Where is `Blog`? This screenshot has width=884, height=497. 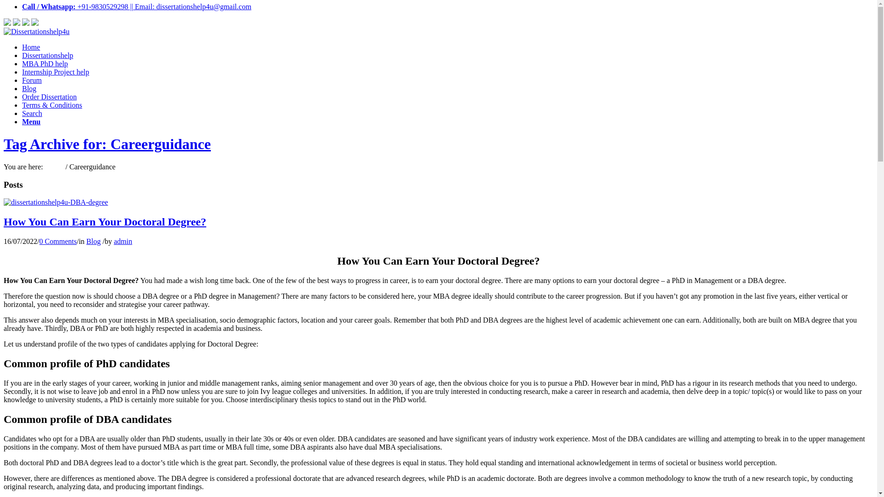 Blog is located at coordinates (29, 88).